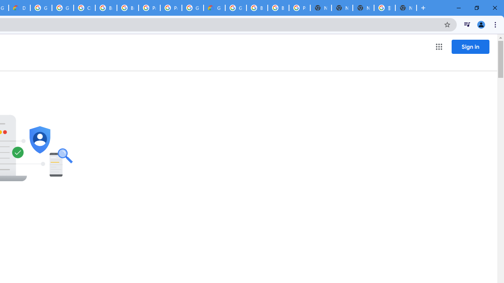  What do you see at coordinates (214, 8) in the screenshot?
I see `Google Cloud Estimate Summary` at bounding box center [214, 8].